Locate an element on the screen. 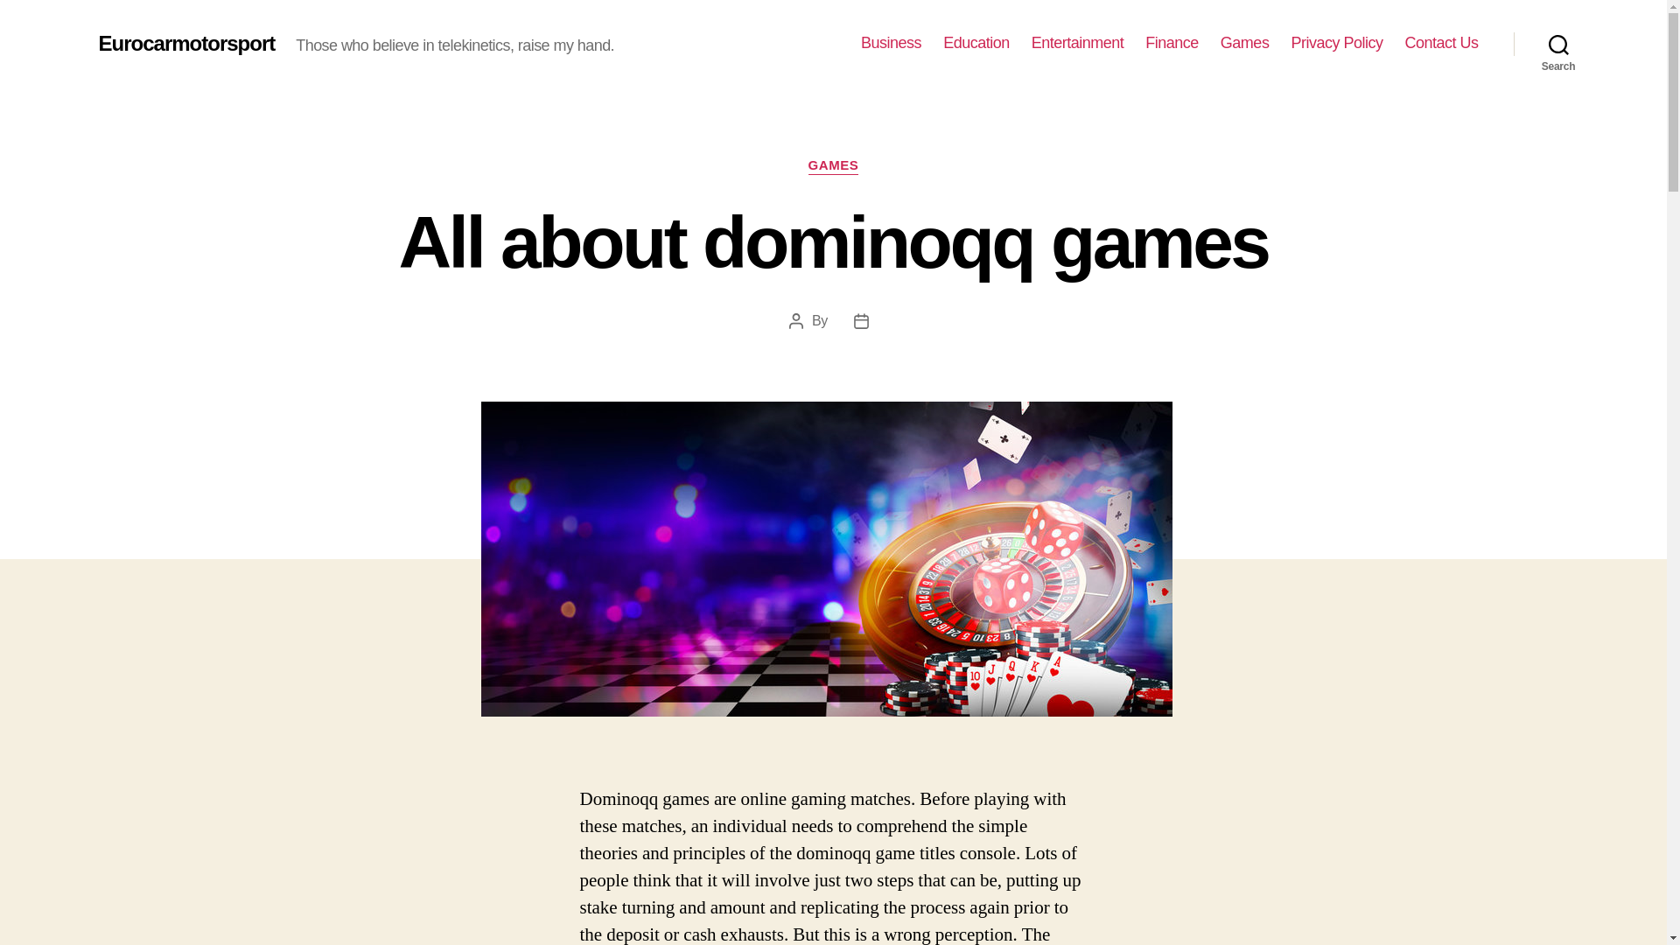  Search is located at coordinates (1558, 44).